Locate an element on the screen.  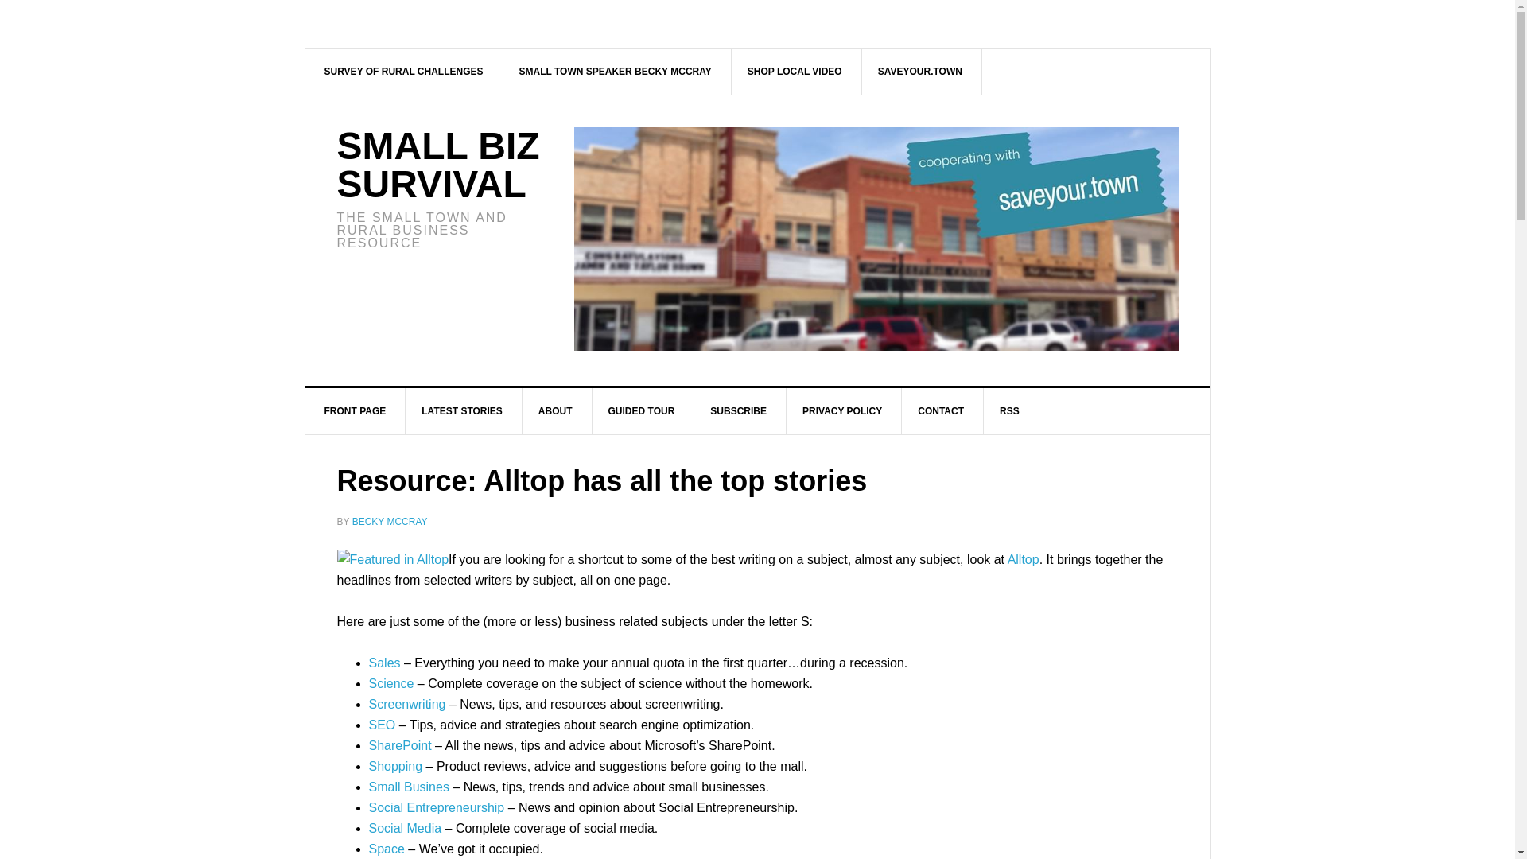
LATEST STORIES is located at coordinates (462, 411).